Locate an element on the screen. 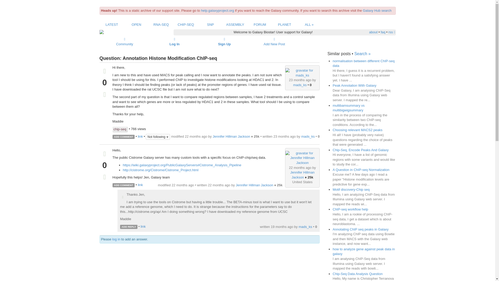  faq is located at coordinates (383, 32).